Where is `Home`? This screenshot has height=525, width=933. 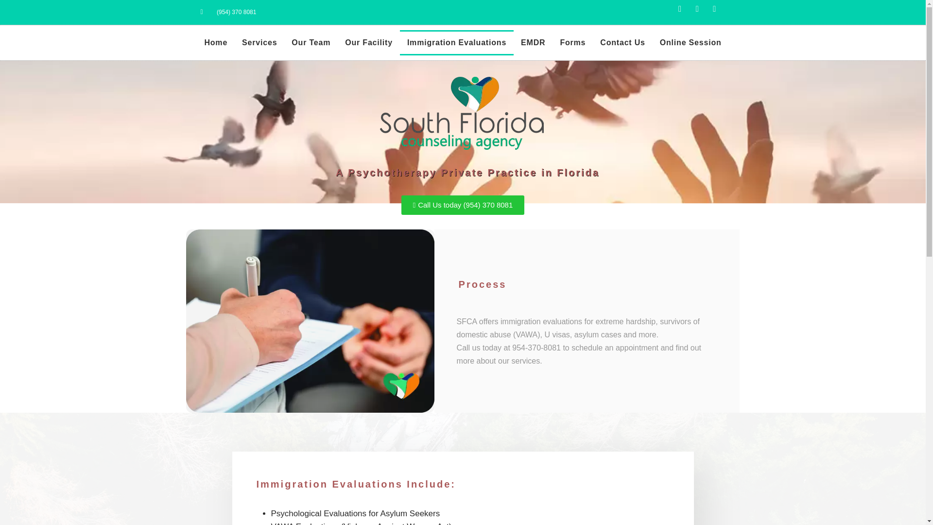
Home is located at coordinates (216, 43).